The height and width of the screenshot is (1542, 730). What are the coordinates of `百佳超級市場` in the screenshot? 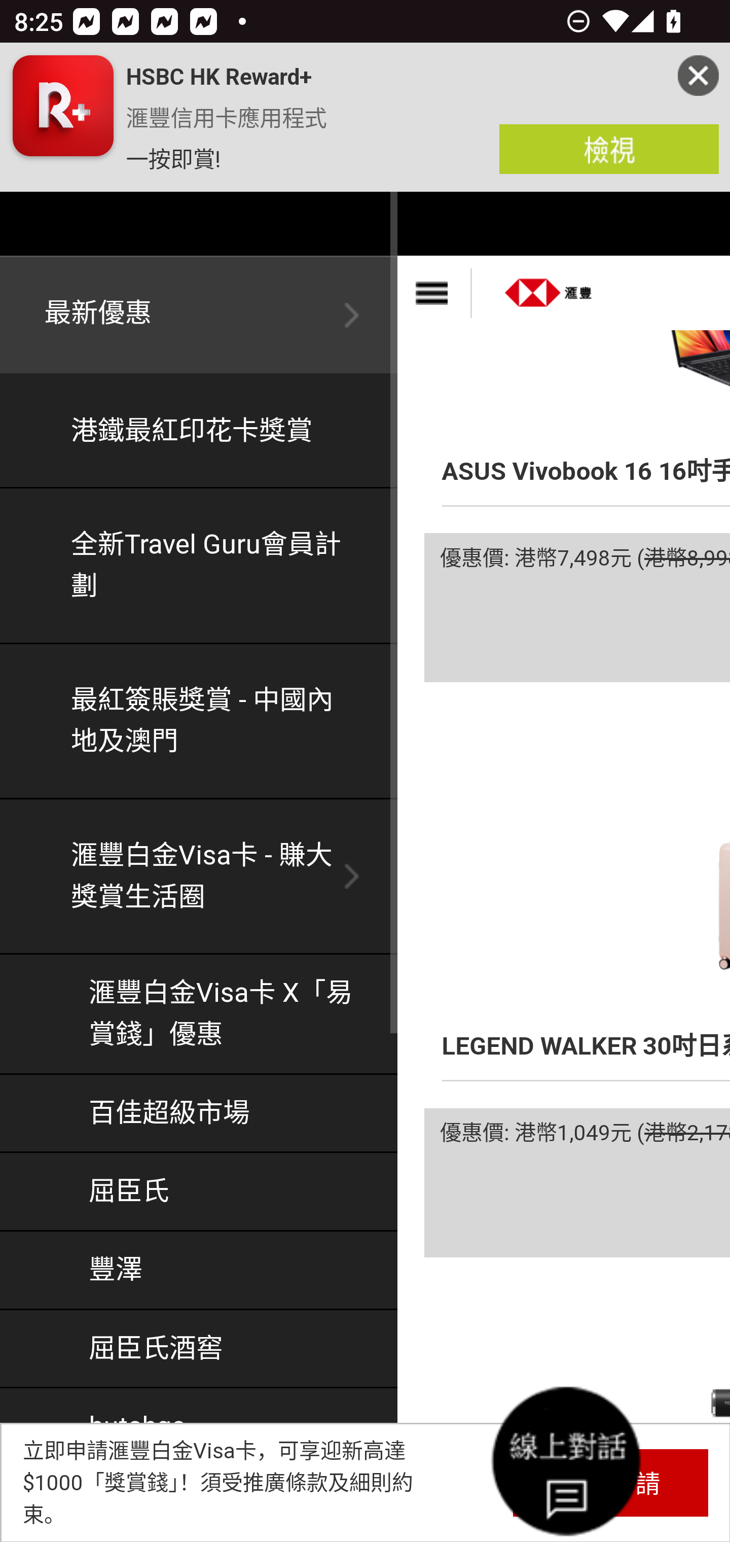 It's located at (200, 1113).